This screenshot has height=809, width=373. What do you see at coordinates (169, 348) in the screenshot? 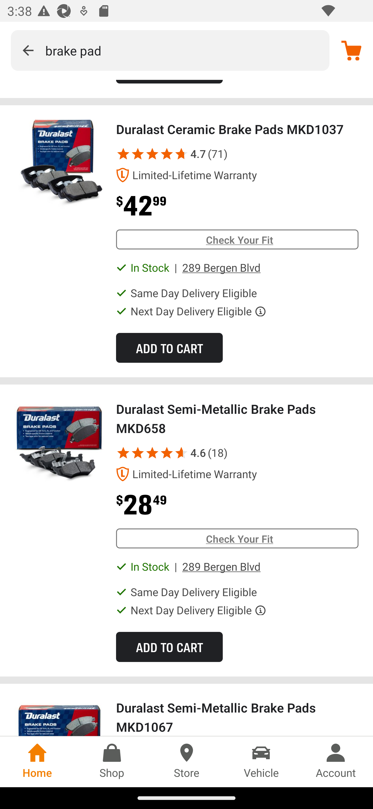
I see `Add to cart ADD TO CART` at bounding box center [169, 348].